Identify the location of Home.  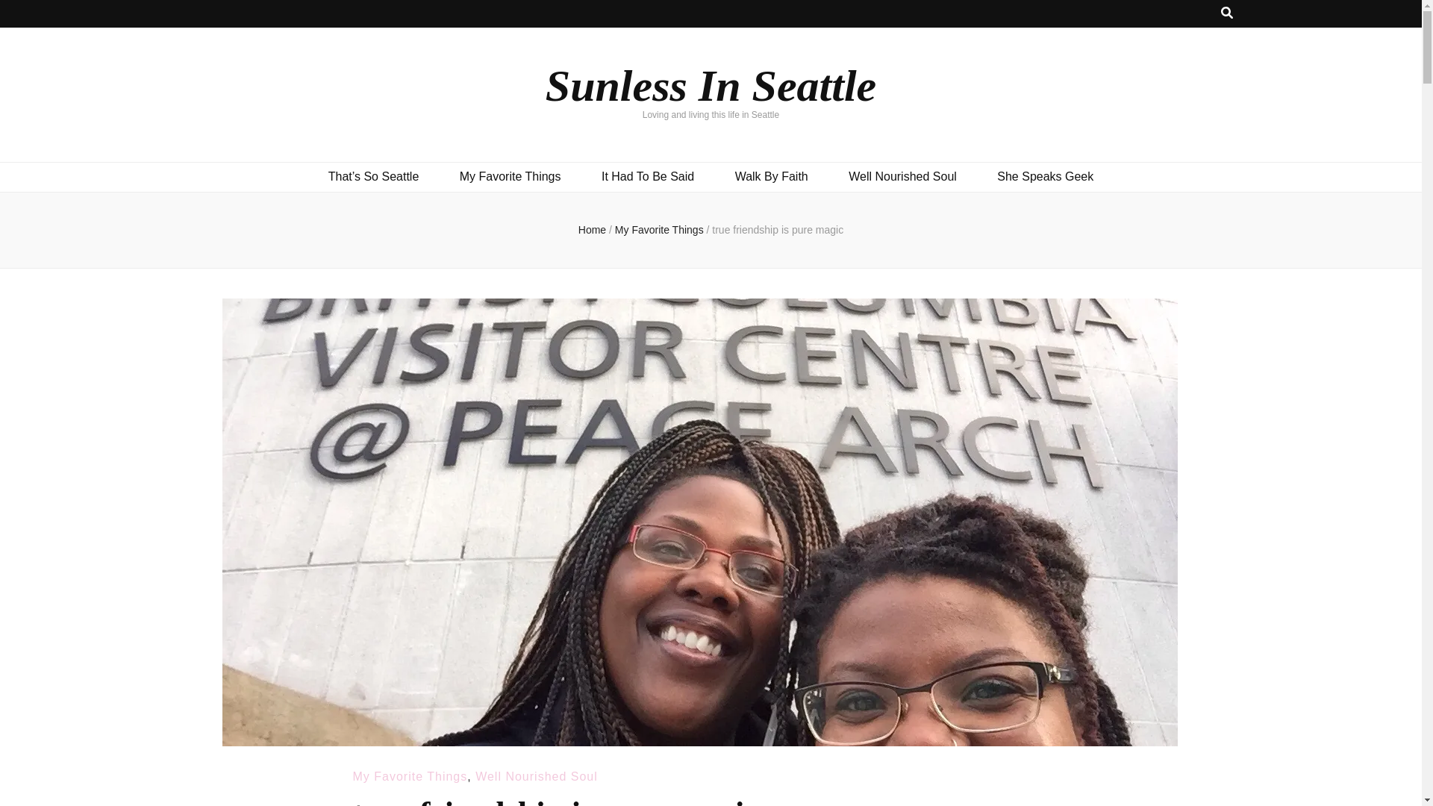
(593, 230).